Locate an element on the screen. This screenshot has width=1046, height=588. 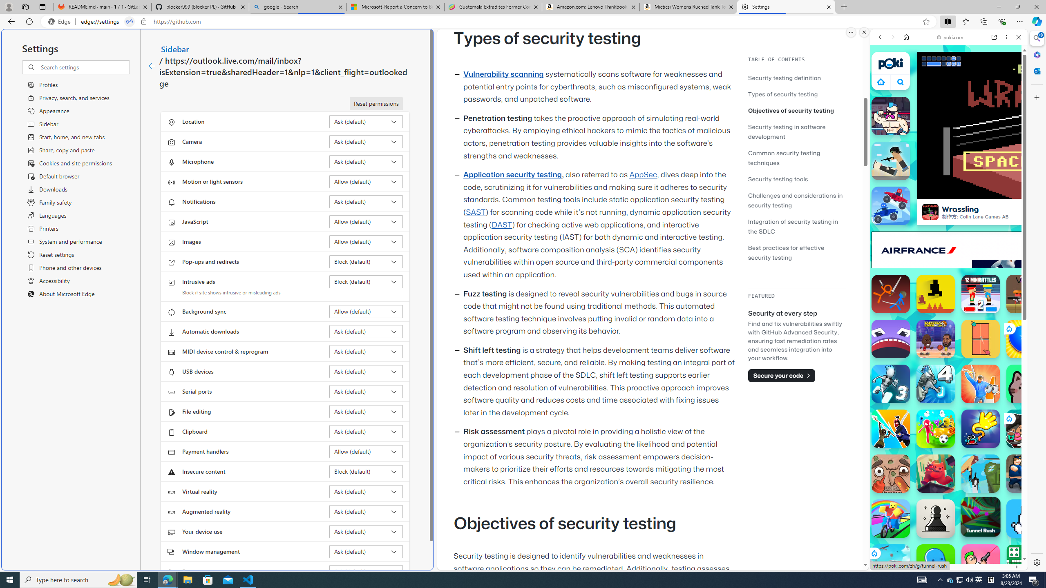
Simply Prop Hunt is located at coordinates (981, 383).